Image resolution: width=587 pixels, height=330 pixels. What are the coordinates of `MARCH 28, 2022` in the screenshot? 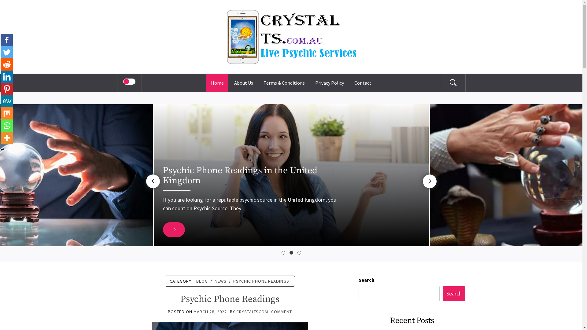 It's located at (210, 312).